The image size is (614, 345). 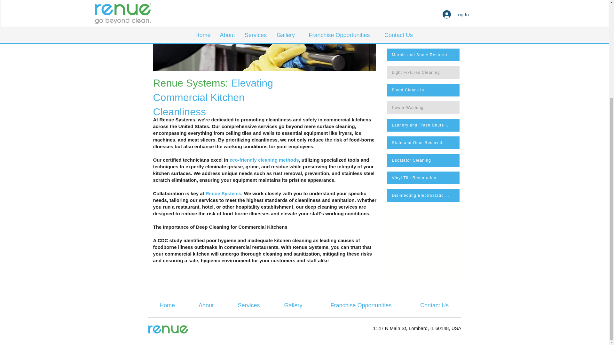 I want to click on Carpet Cleaning, so click(x=423, y=4).